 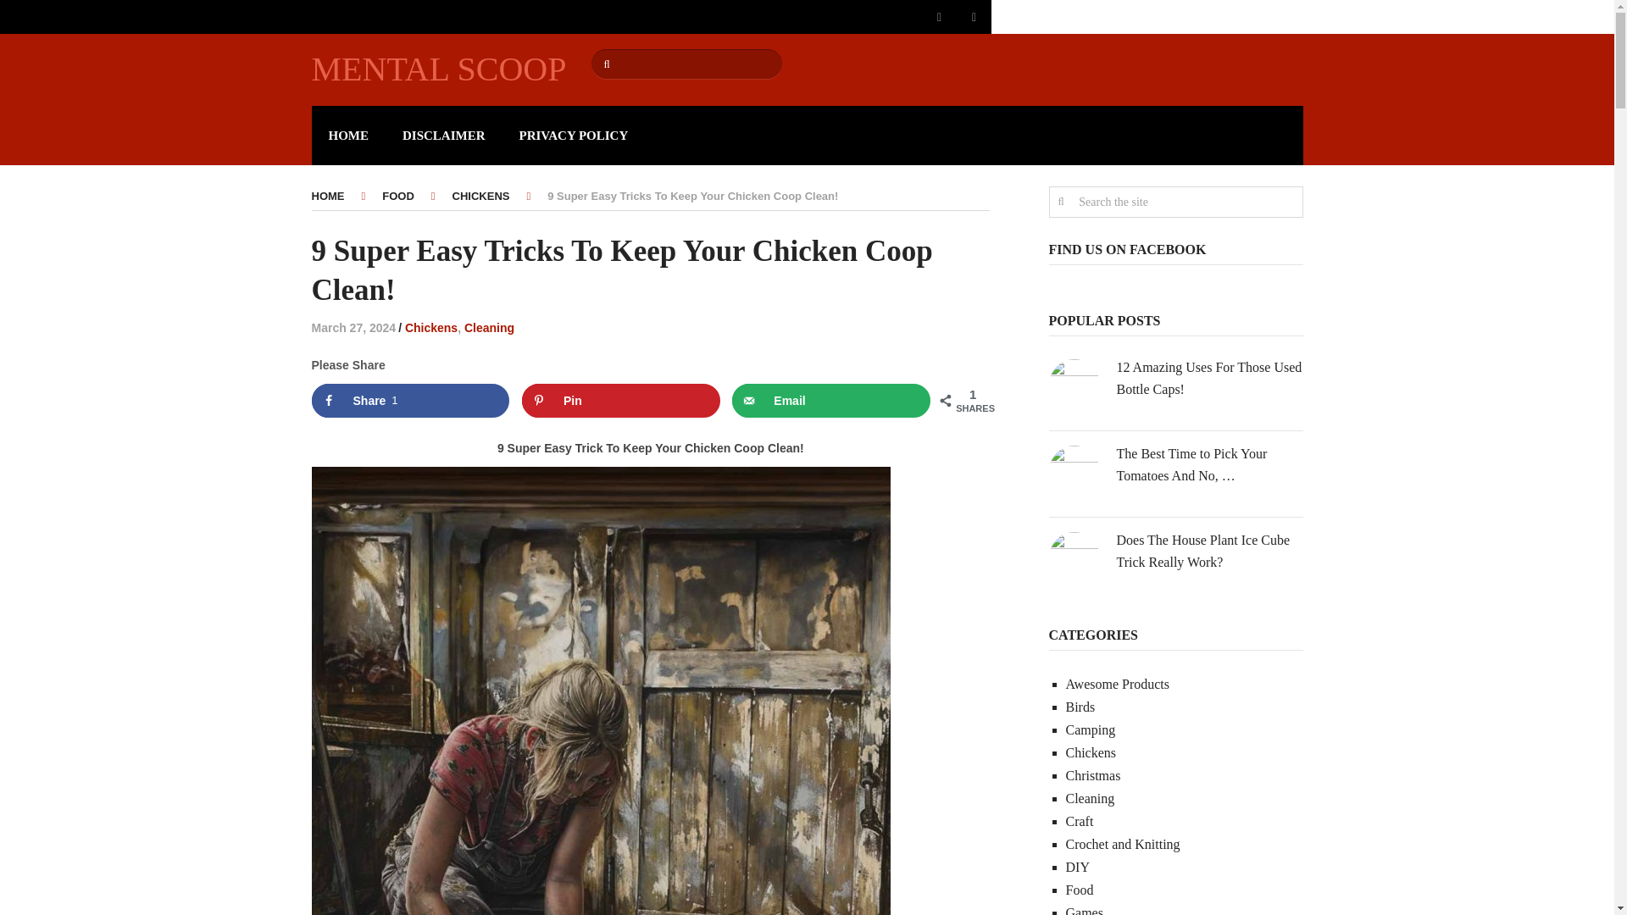 I want to click on Pin, so click(x=621, y=400).